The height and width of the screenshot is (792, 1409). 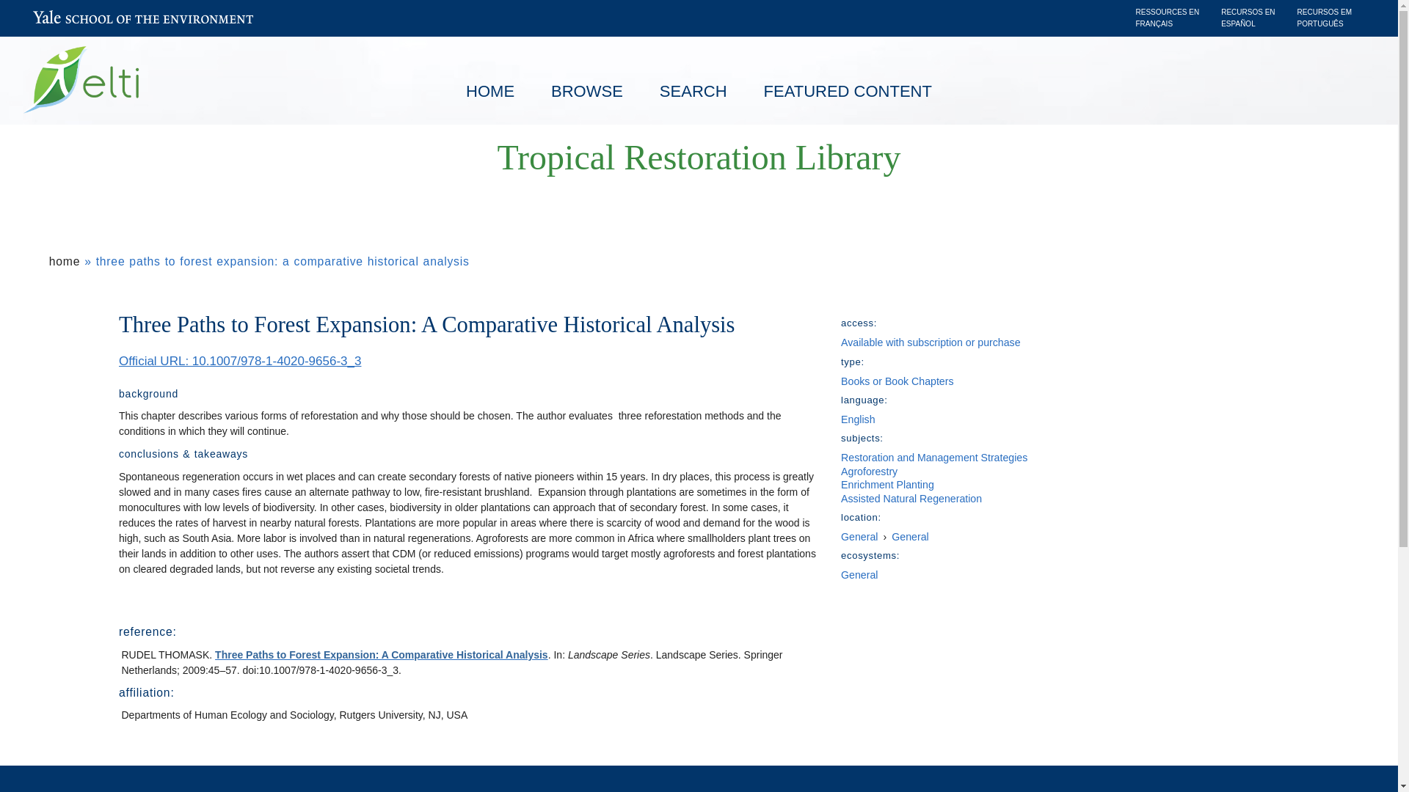 I want to click on SEARCH, so click(x=693, y=92).